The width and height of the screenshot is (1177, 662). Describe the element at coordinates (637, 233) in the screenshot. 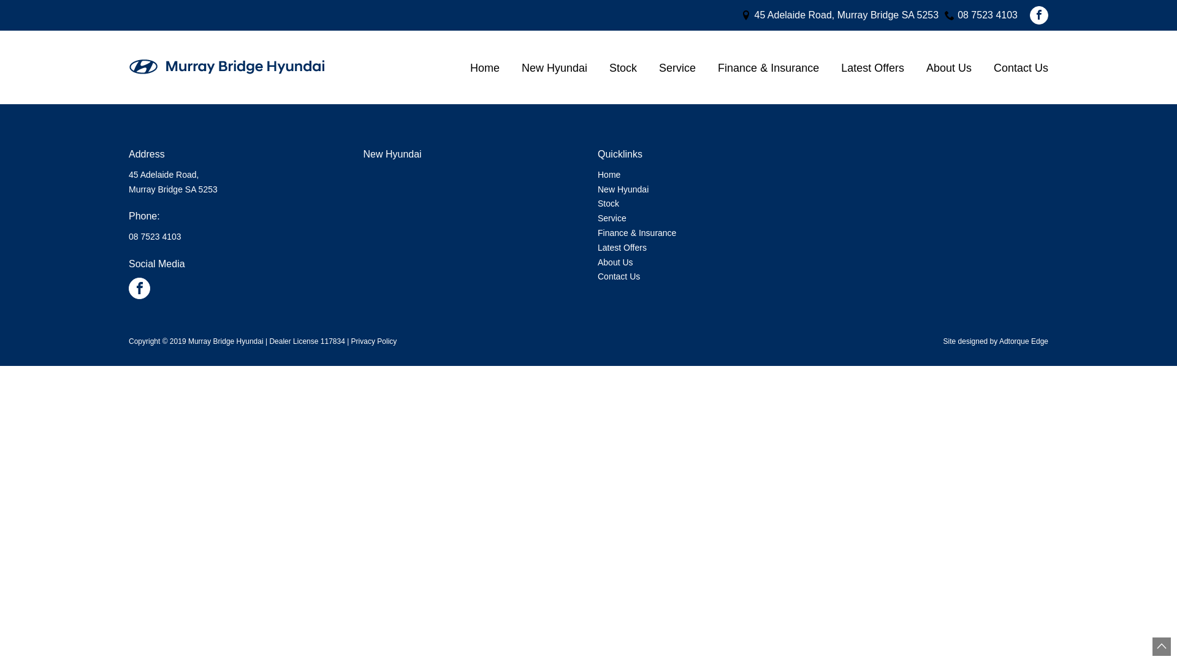

I see `Finance & Insurance` at that location.